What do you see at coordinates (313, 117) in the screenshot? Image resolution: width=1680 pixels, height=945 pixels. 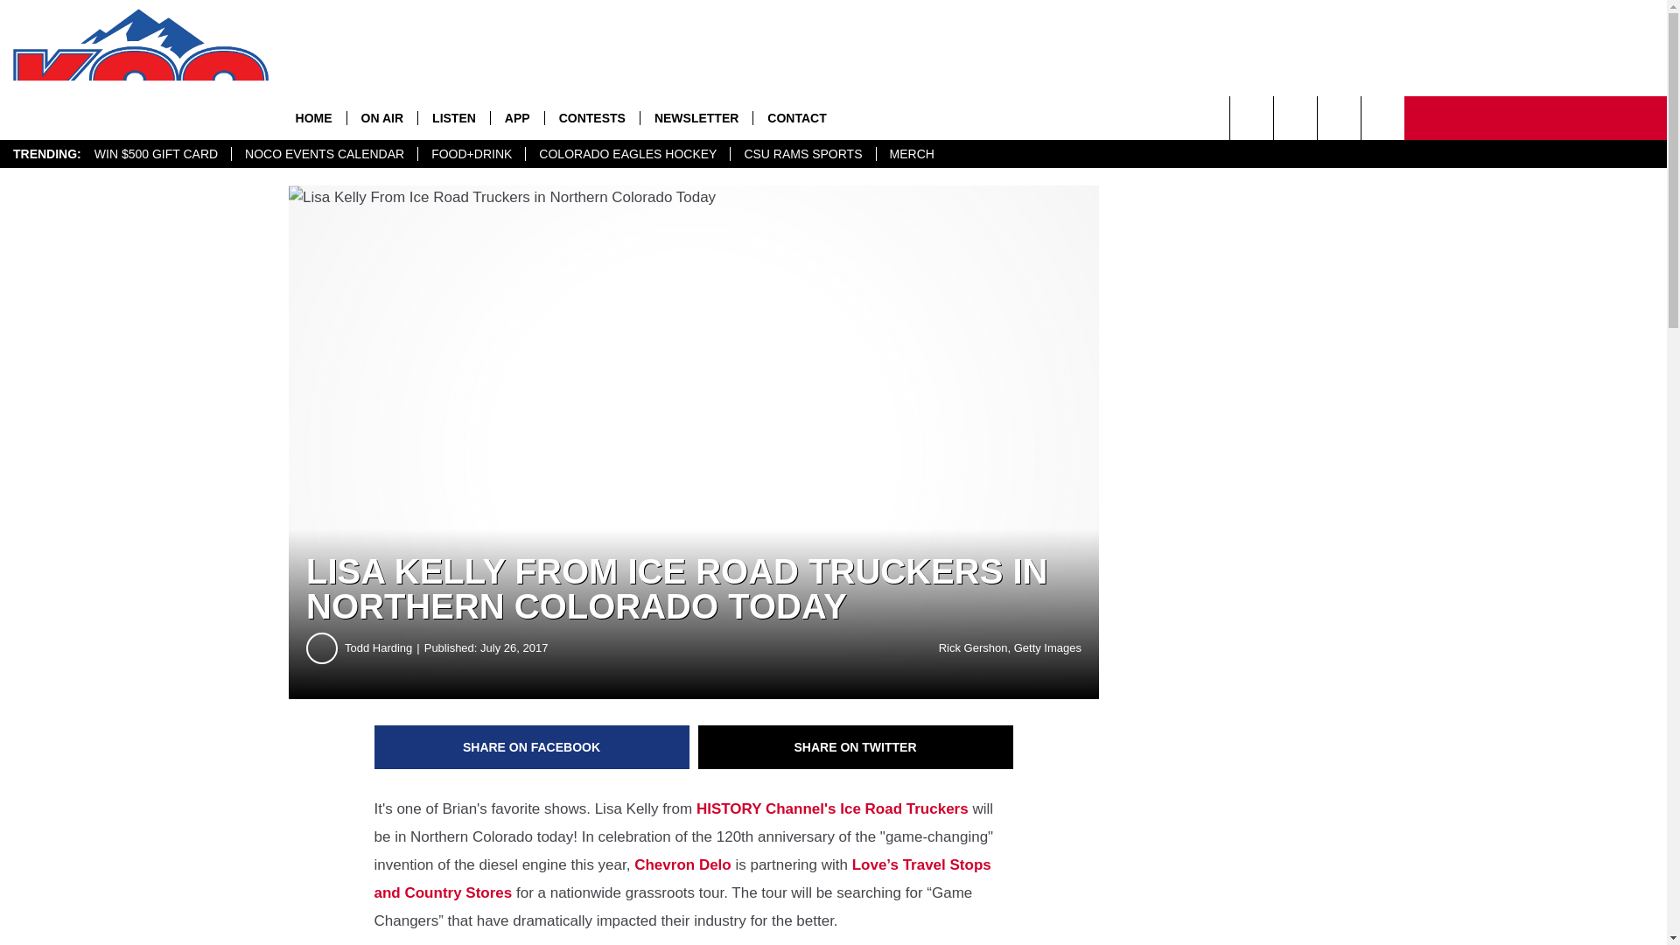 I see `HOME` at bounding box center [313, 117].